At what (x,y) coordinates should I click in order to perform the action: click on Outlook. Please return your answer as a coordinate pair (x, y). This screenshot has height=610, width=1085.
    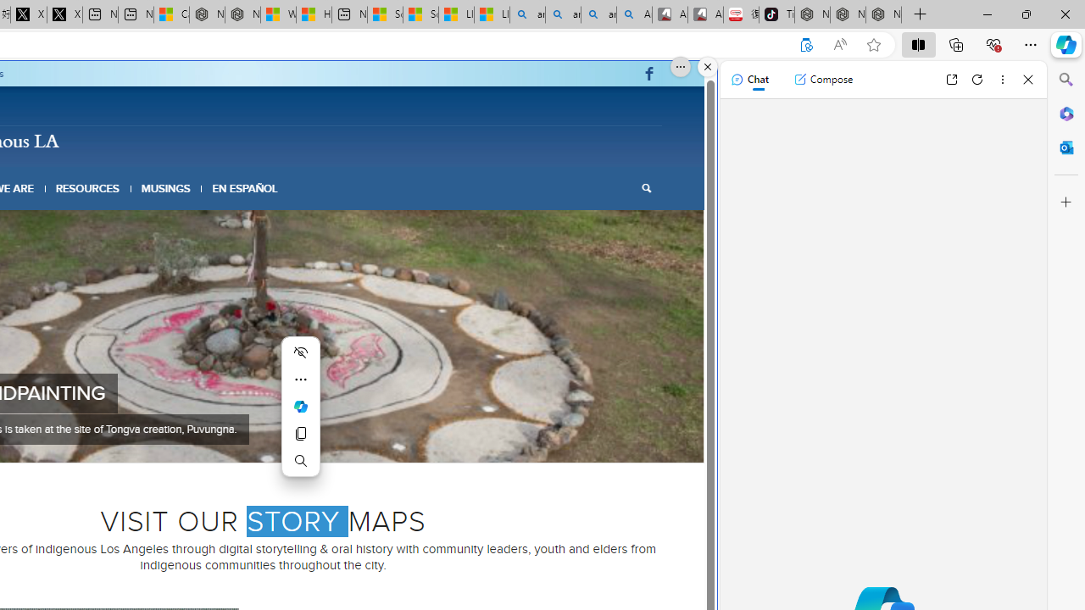
    Looking at the image, I should click on (1066, 147).